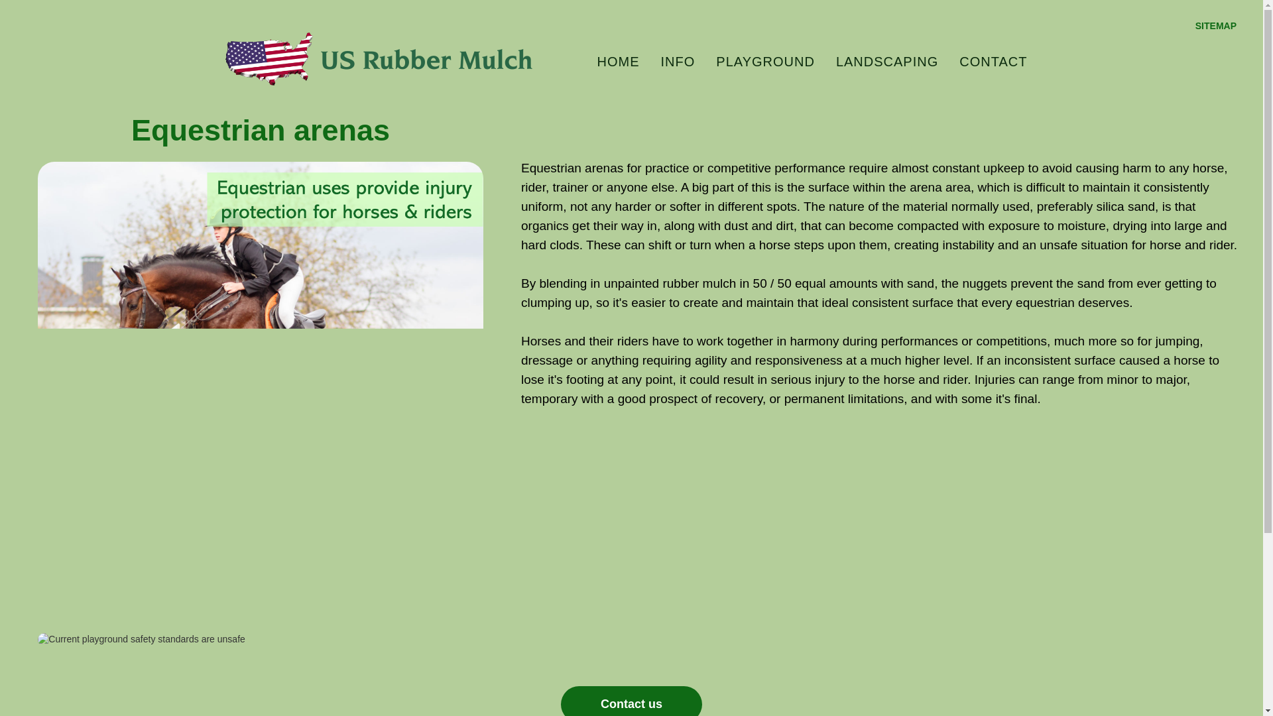 This screenshot has width=1273, height=716. Describe the element at coordinates (678, 61) in the screenshot. I see `INFO` at that location.